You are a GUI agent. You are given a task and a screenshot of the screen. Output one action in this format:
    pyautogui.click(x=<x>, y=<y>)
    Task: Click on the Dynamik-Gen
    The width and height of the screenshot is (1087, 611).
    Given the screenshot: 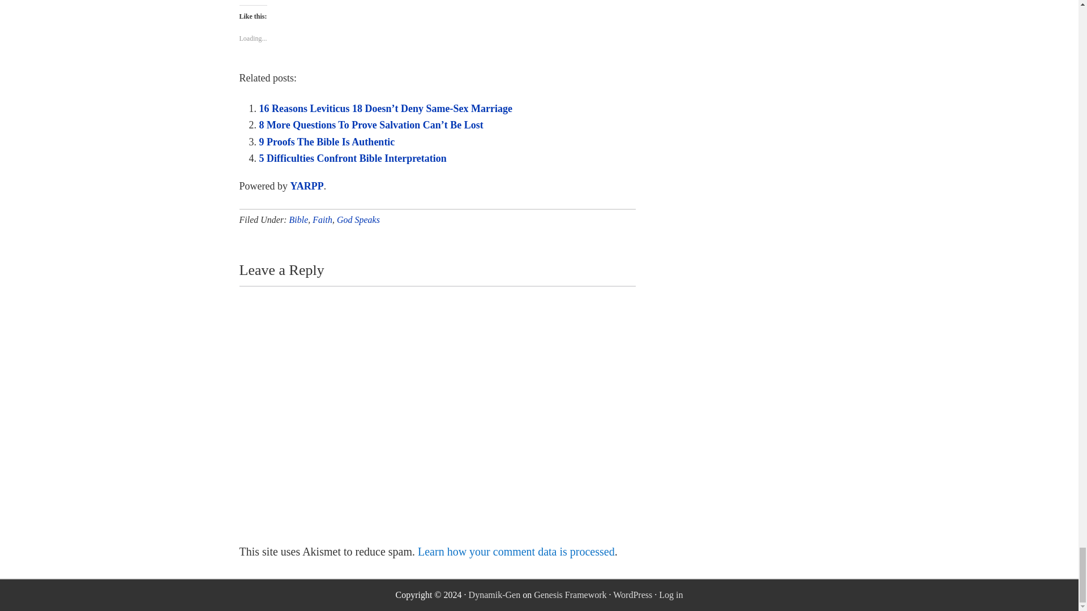 What is the action you would take?
    pyautogui.click(x=494, y=595)
    